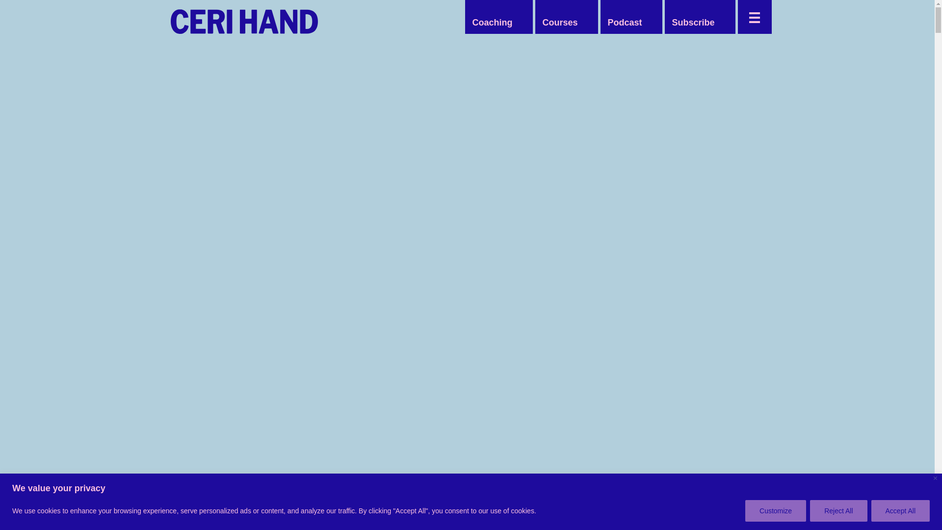  I want to click on Subscribe, so click(693, 23).